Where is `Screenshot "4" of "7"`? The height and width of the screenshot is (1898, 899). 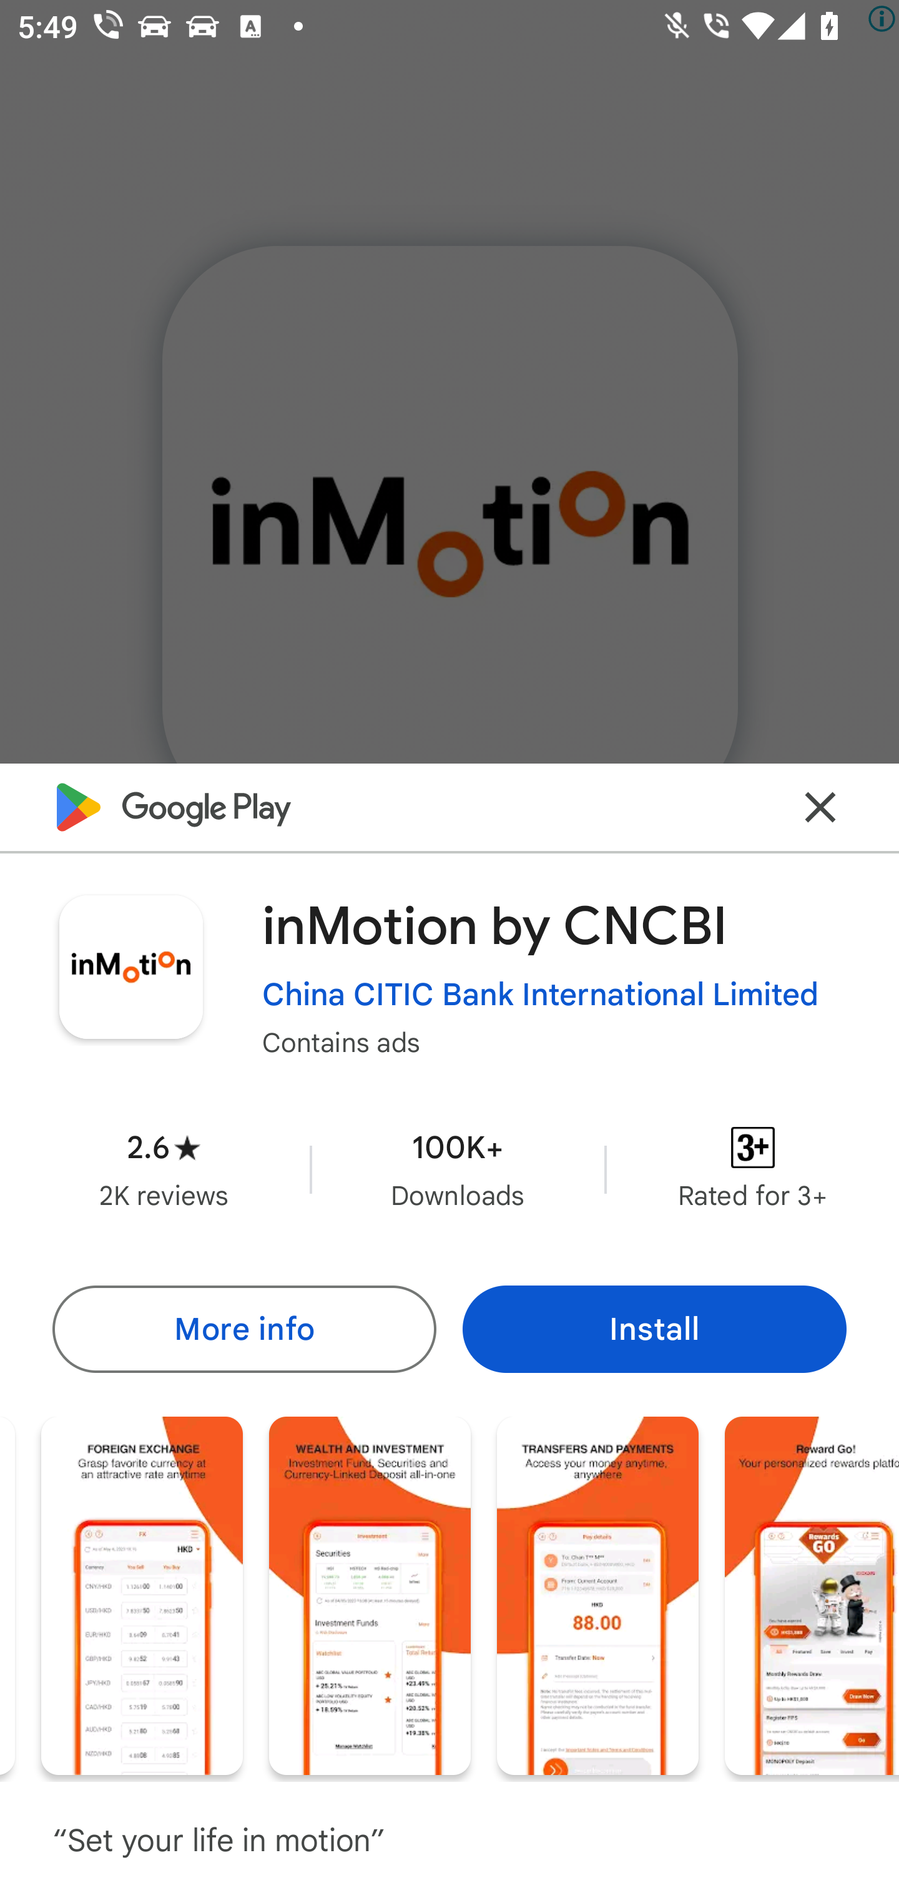
Screenshot "4" of "7" is located at coordinates (142, 1595).